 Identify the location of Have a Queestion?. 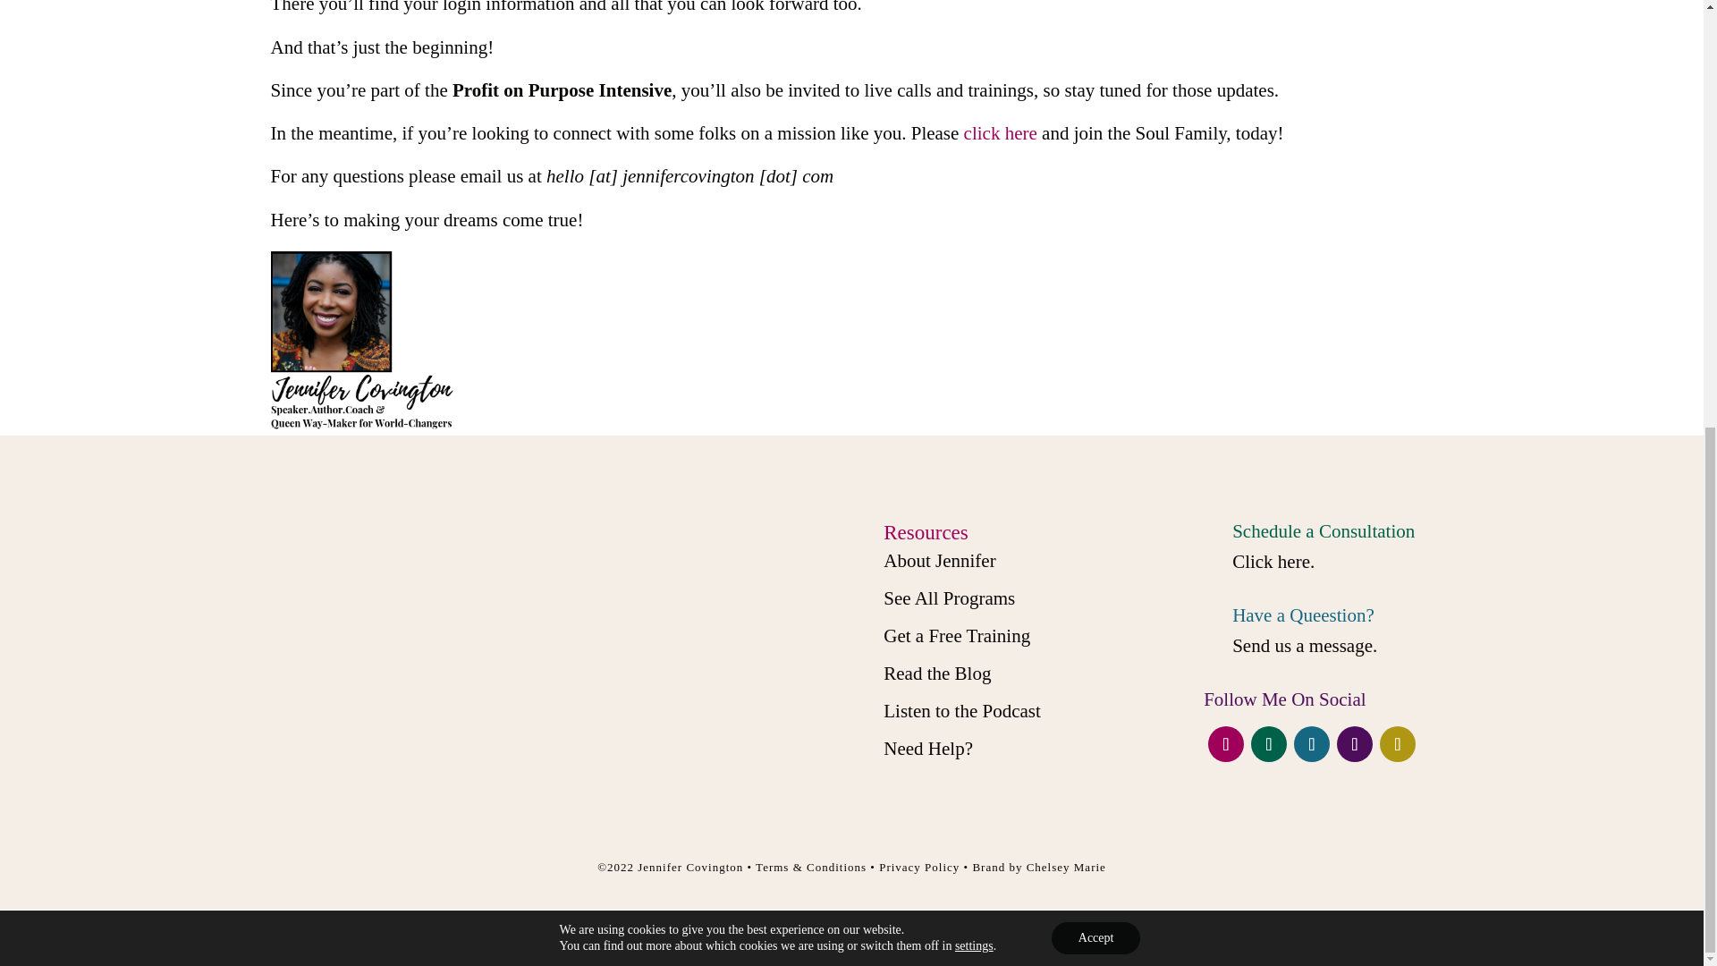
(1304, 615).